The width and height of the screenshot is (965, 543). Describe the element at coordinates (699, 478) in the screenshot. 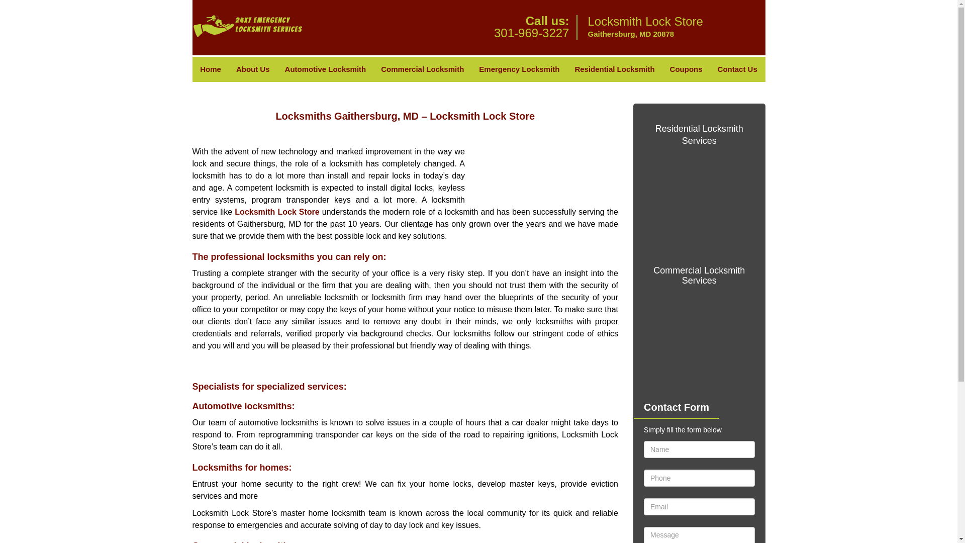

I see `Phone Field required` at that location.